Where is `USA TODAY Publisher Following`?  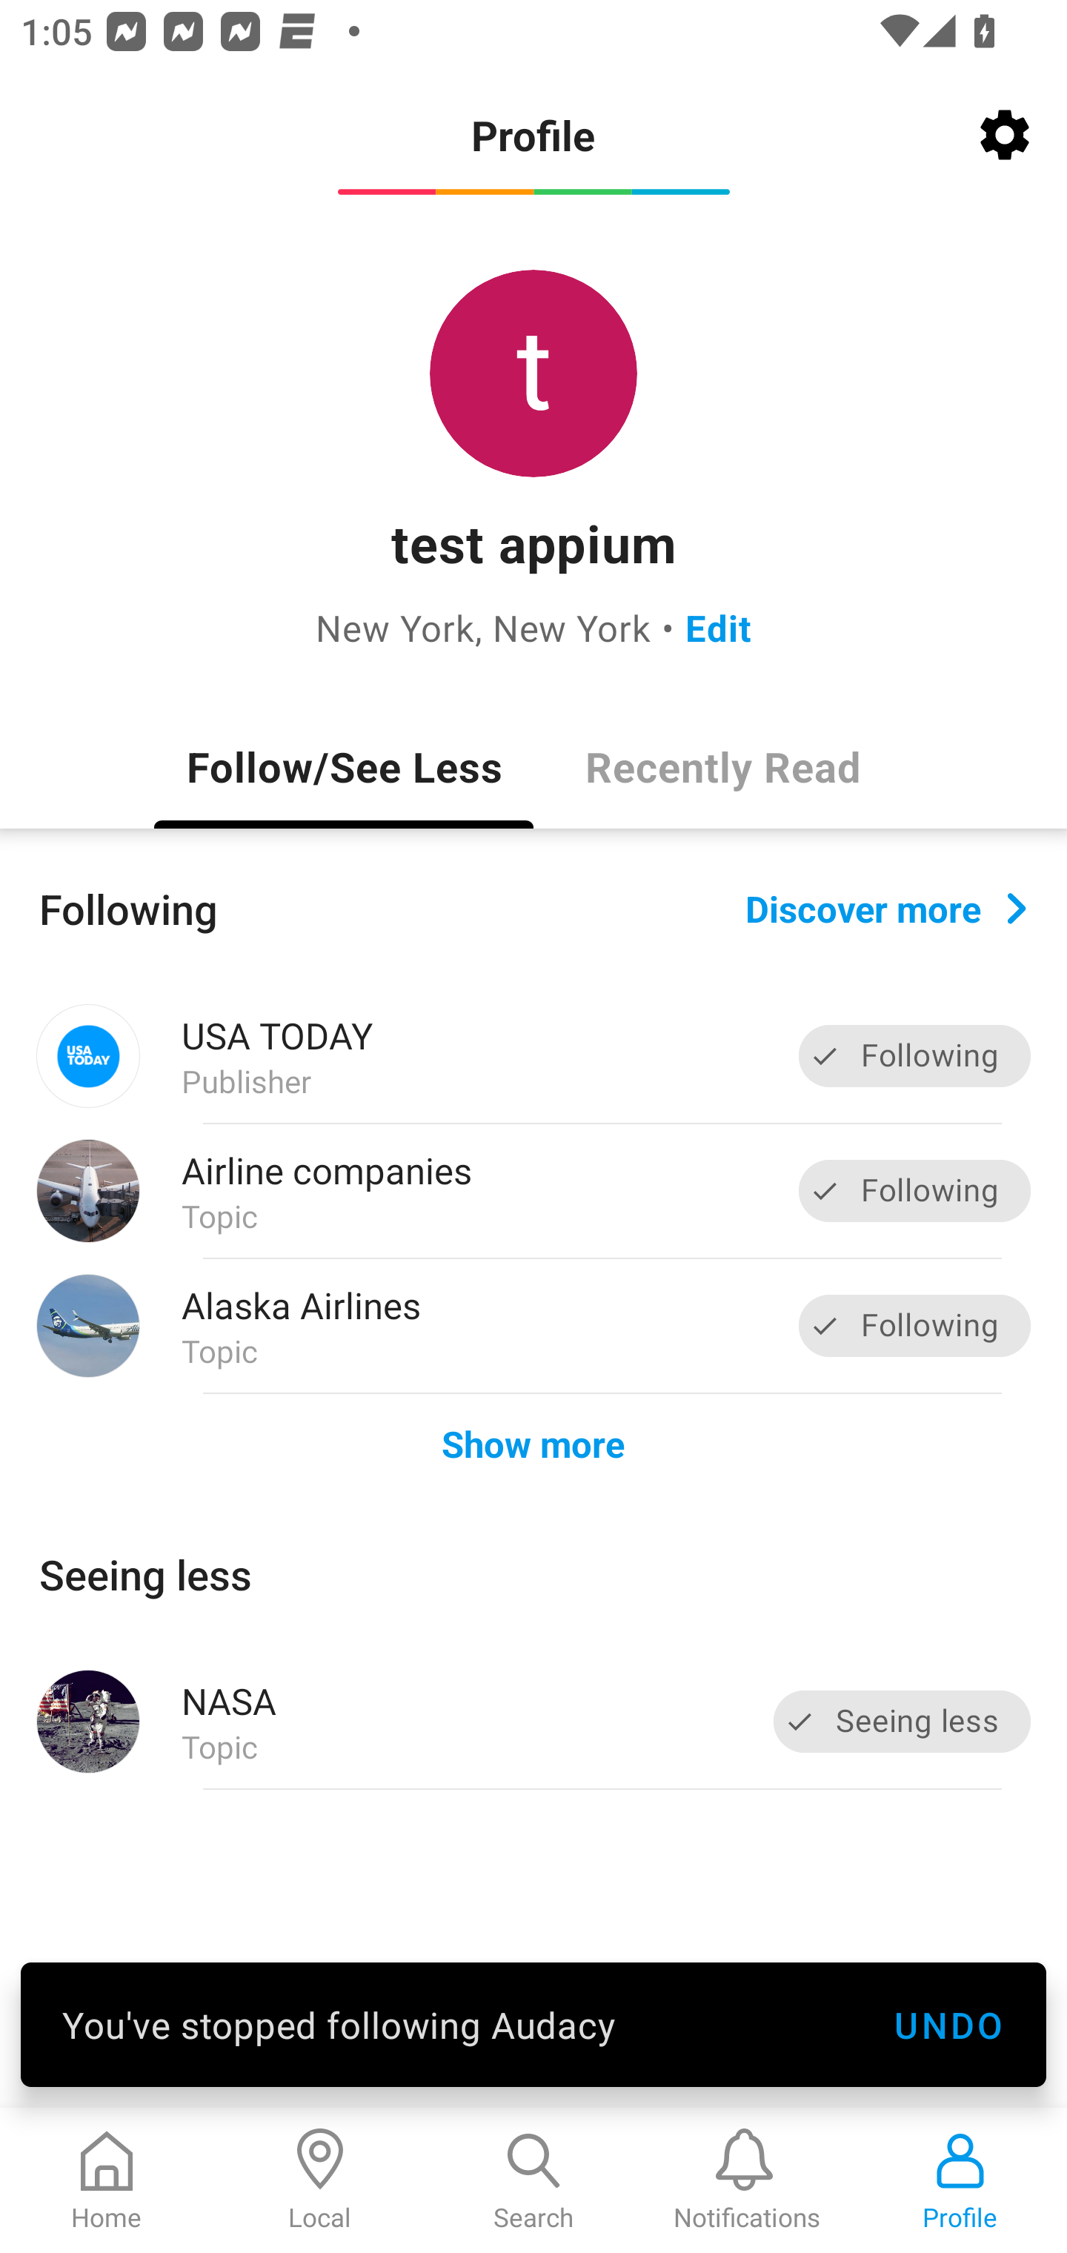 USA TODAY Publisher Following is located at coordinates (533, 1056).